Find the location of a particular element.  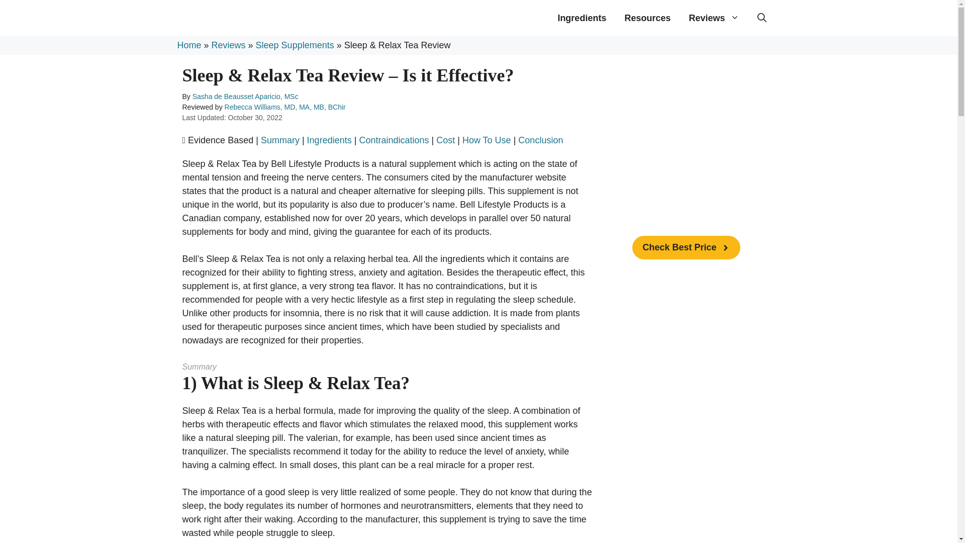

Ingredients is located at coordinates (582, 18).